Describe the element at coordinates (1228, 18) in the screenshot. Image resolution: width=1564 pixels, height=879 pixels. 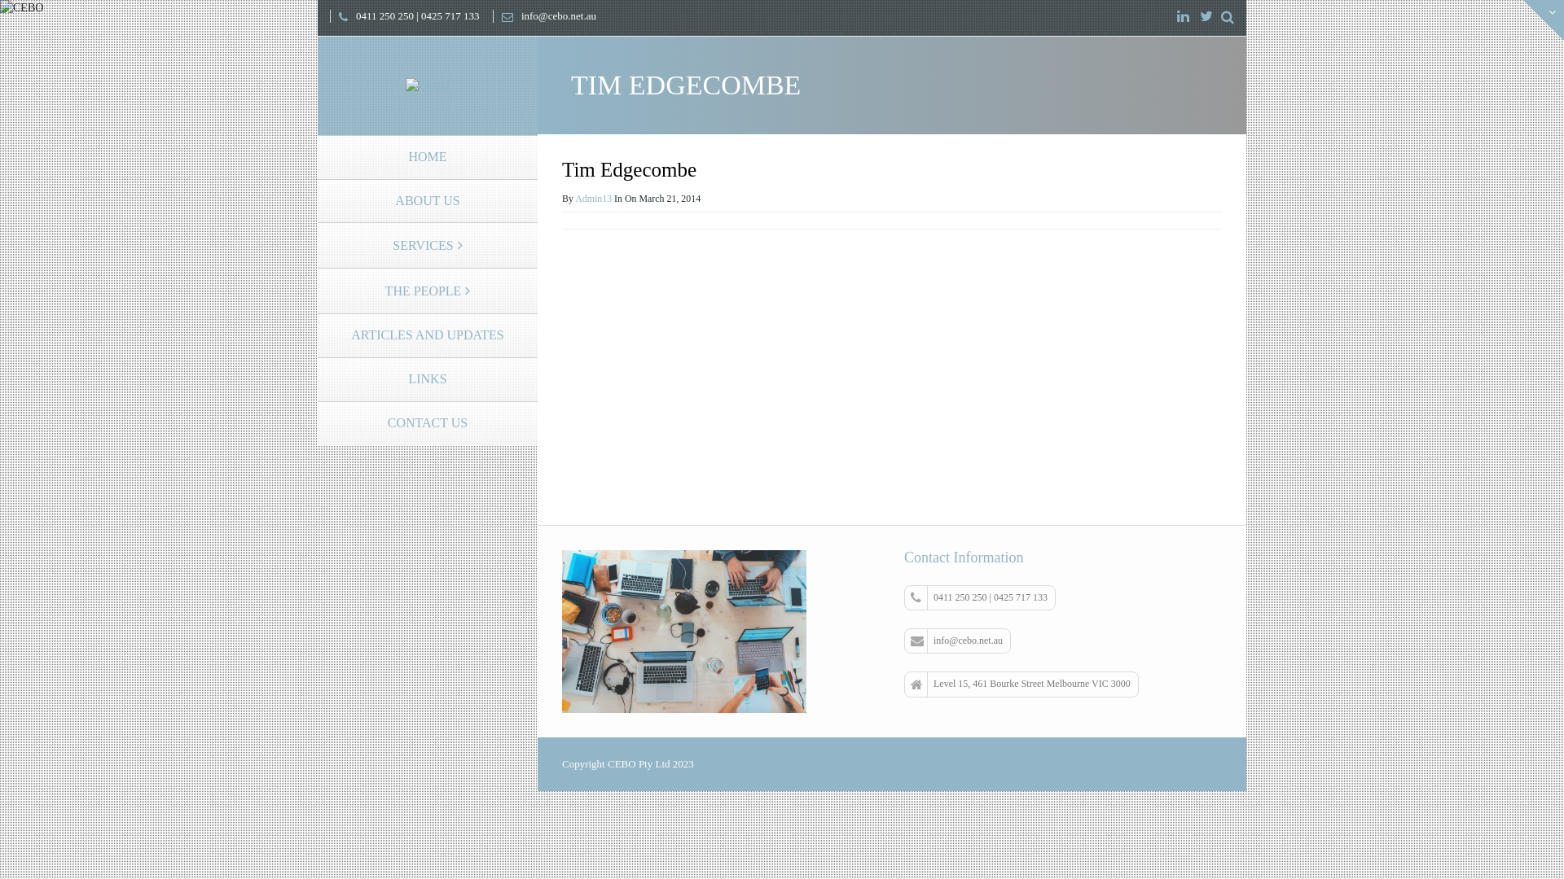
I see `Search the Site` at that location.